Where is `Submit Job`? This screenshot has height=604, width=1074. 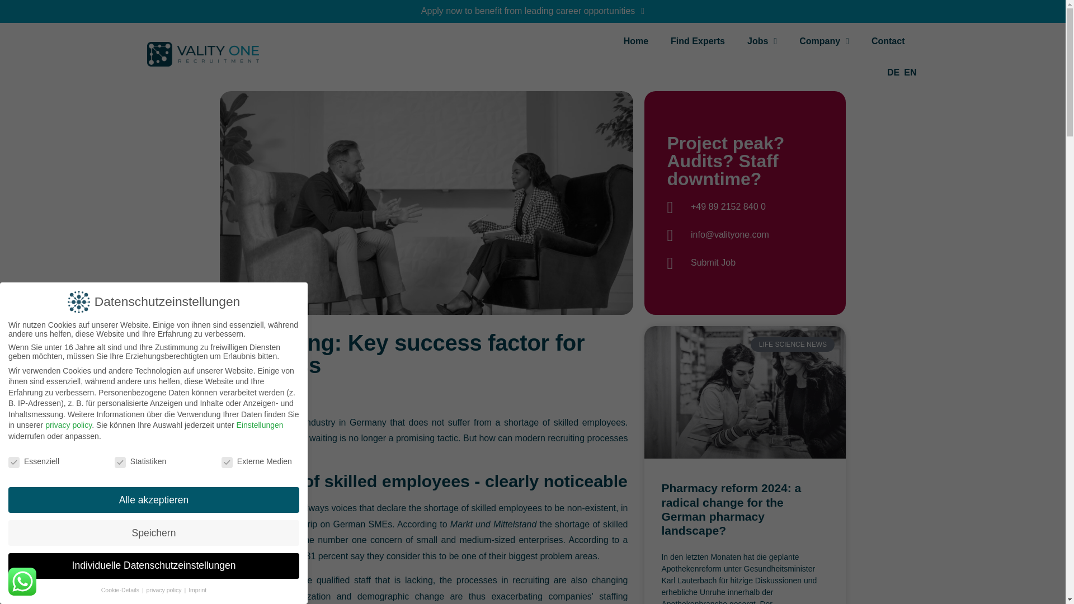 Submit Job is located at coordinates (745, 263).